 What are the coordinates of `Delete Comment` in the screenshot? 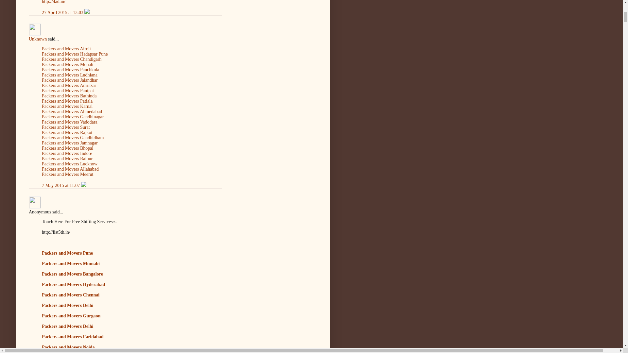 It's located at (87, 12).